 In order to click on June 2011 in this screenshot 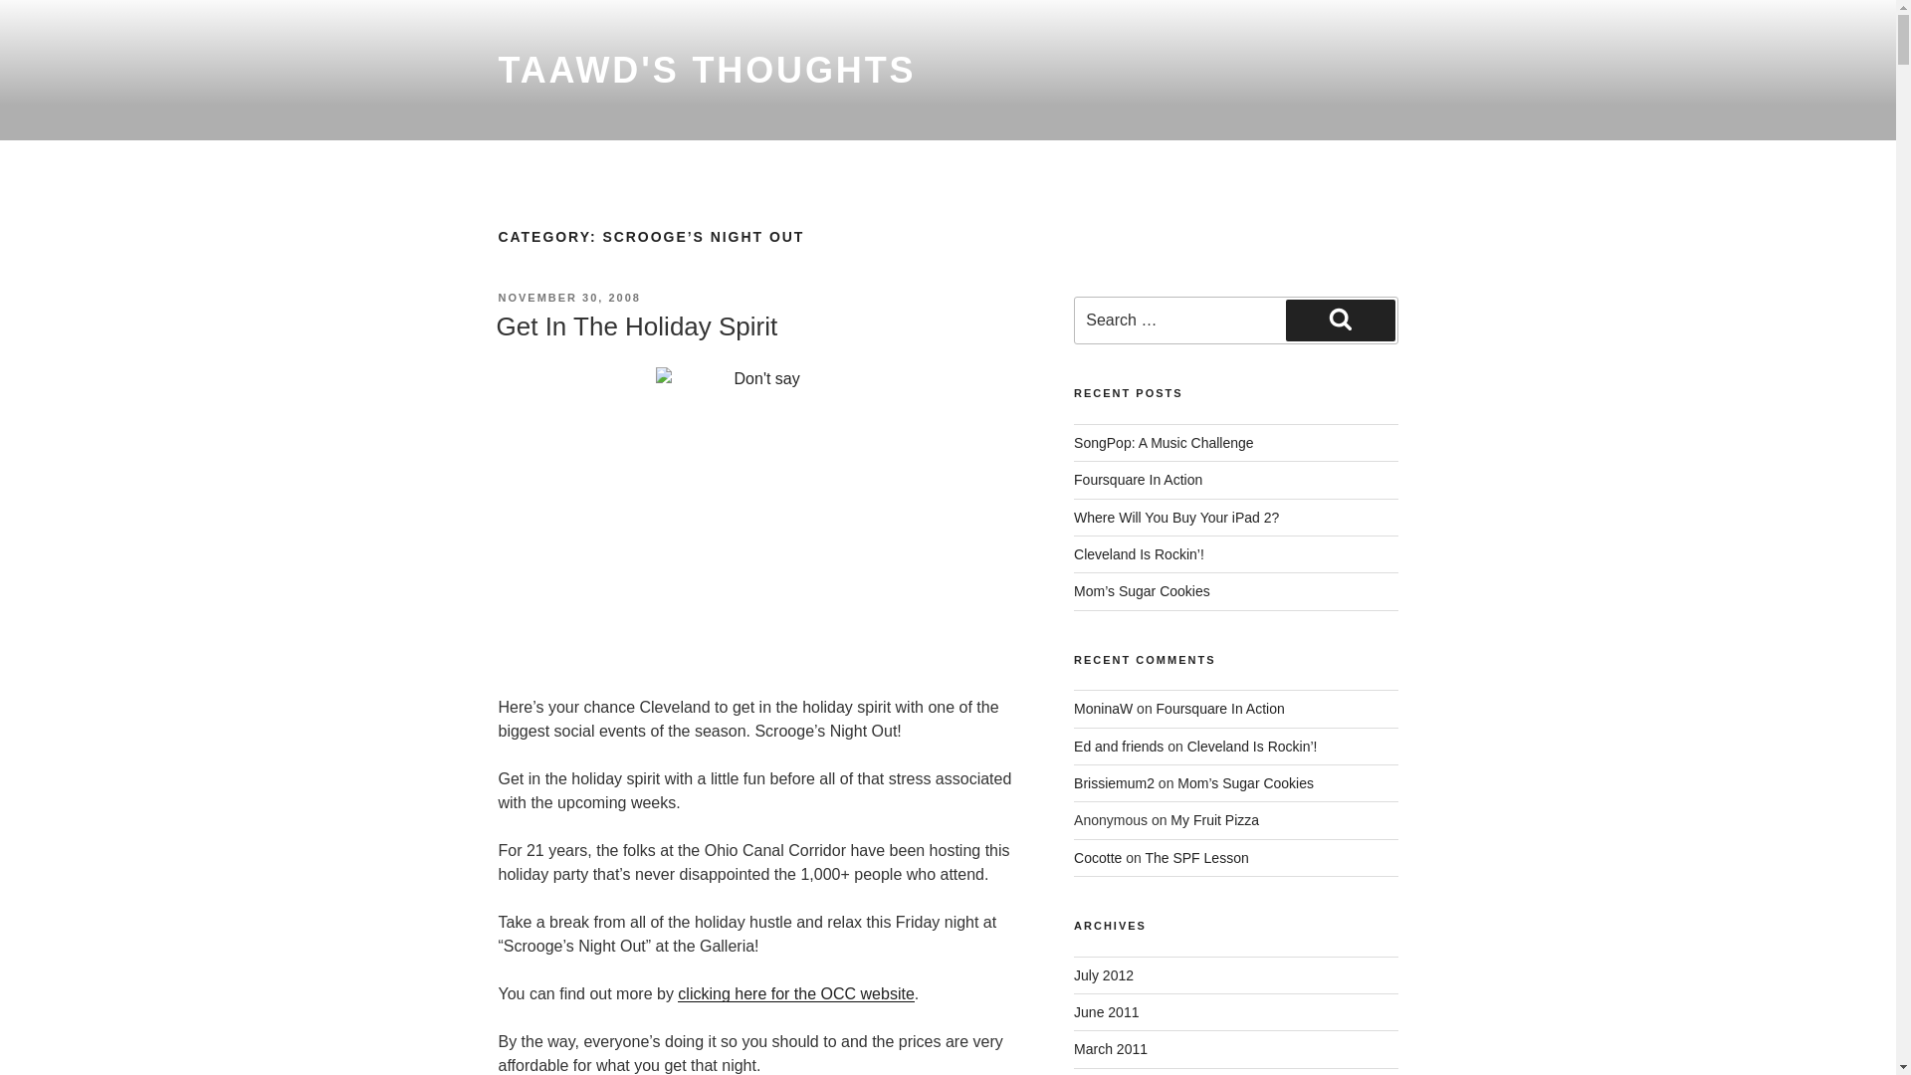, I will do `click(1107, 1011)`.